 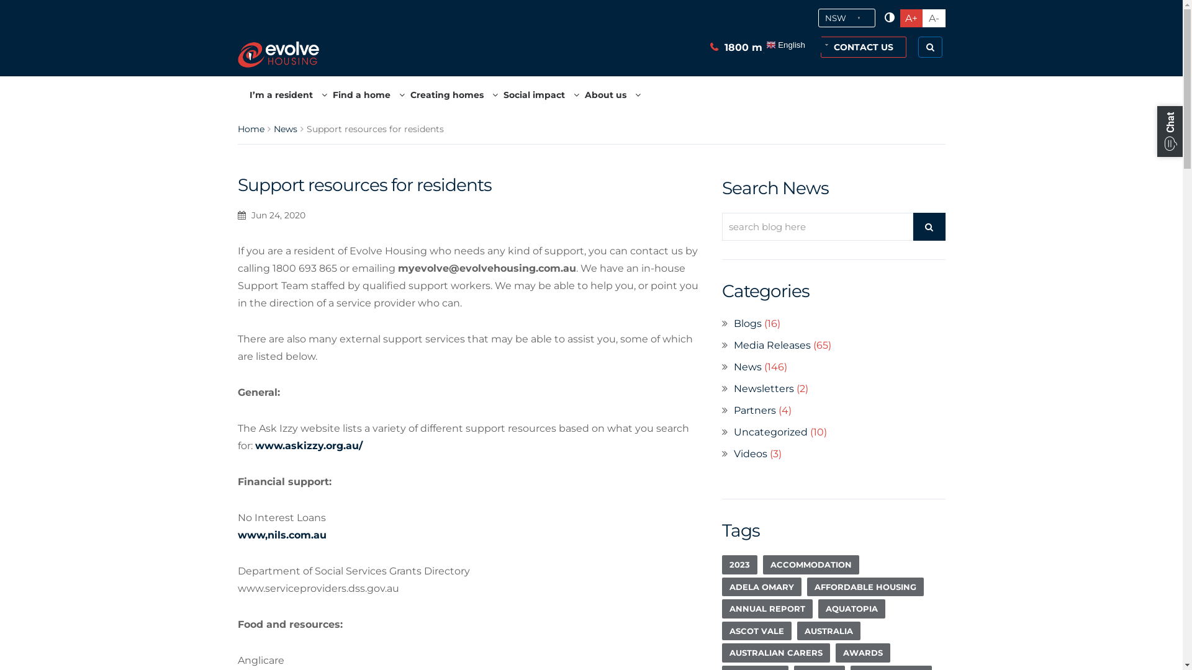 I want to click on AQUATOPIA, so click(x=852, y=609).